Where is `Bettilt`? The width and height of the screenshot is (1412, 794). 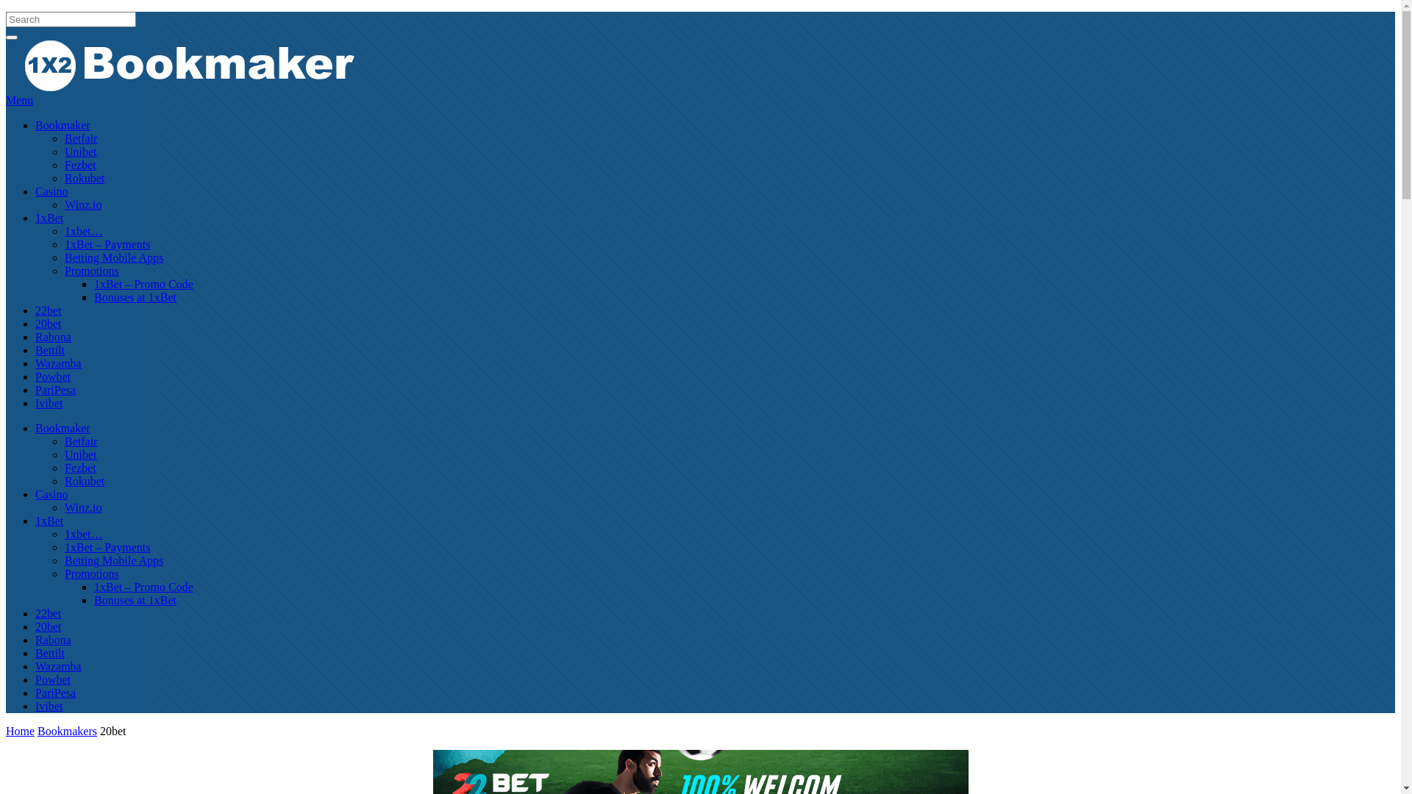 Bettilt is located at coordinates (50, 350).